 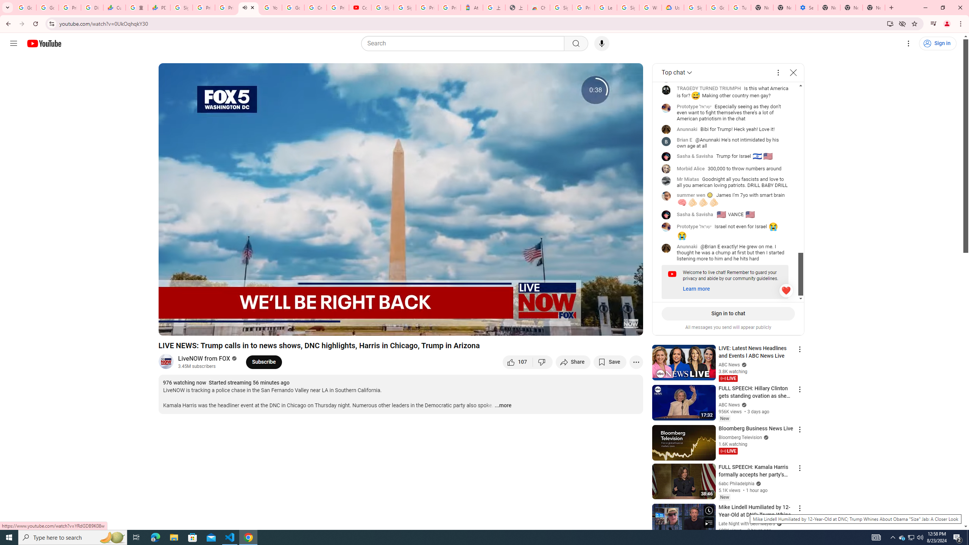 What do you see at coordinates (556, 327) in the screenshot?
I see `Subtitles/closed captions unavailable` at bounding box center [556, 327].